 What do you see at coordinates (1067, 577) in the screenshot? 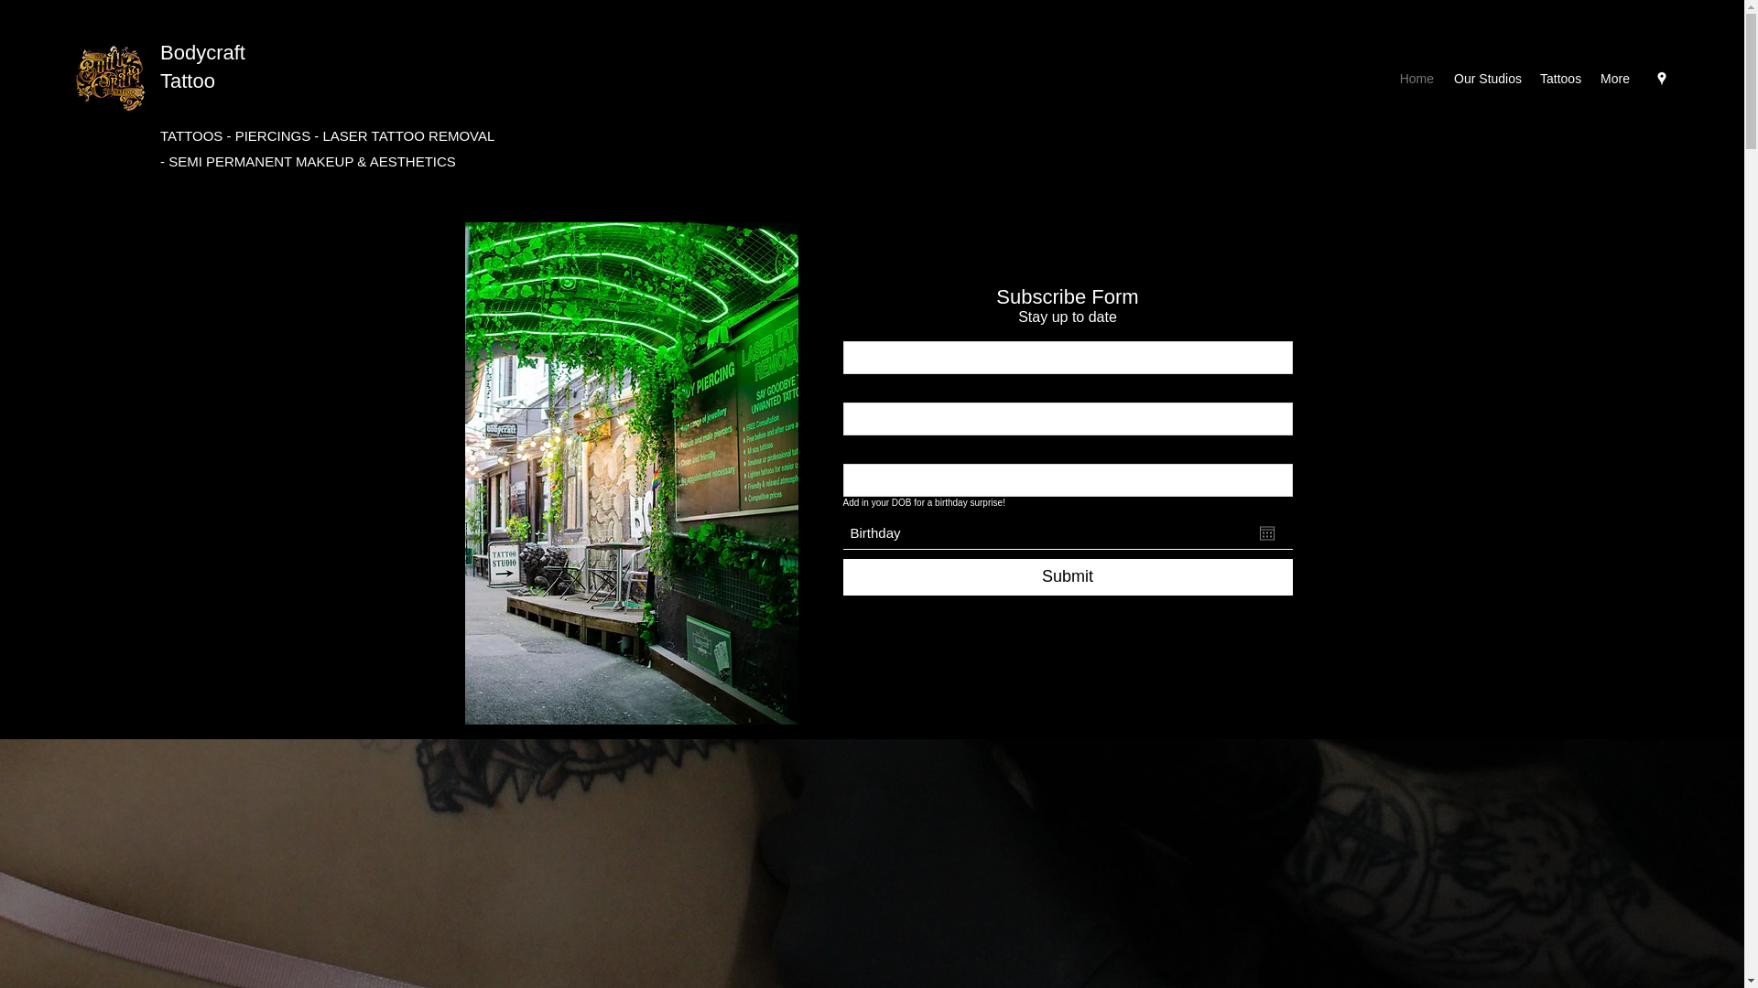
I see `Submit` at bounding box center [1067, 577].